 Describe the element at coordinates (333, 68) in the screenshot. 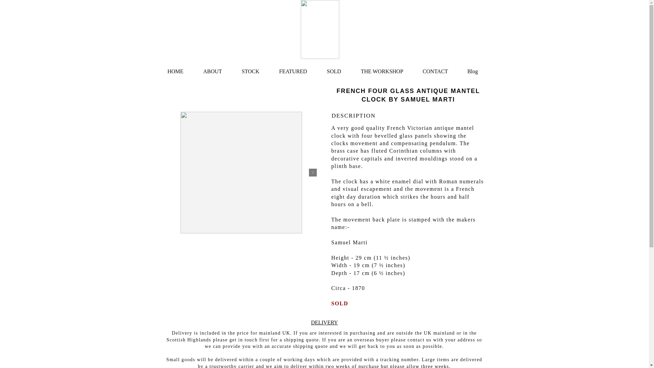

I see `SOLD` at that location.